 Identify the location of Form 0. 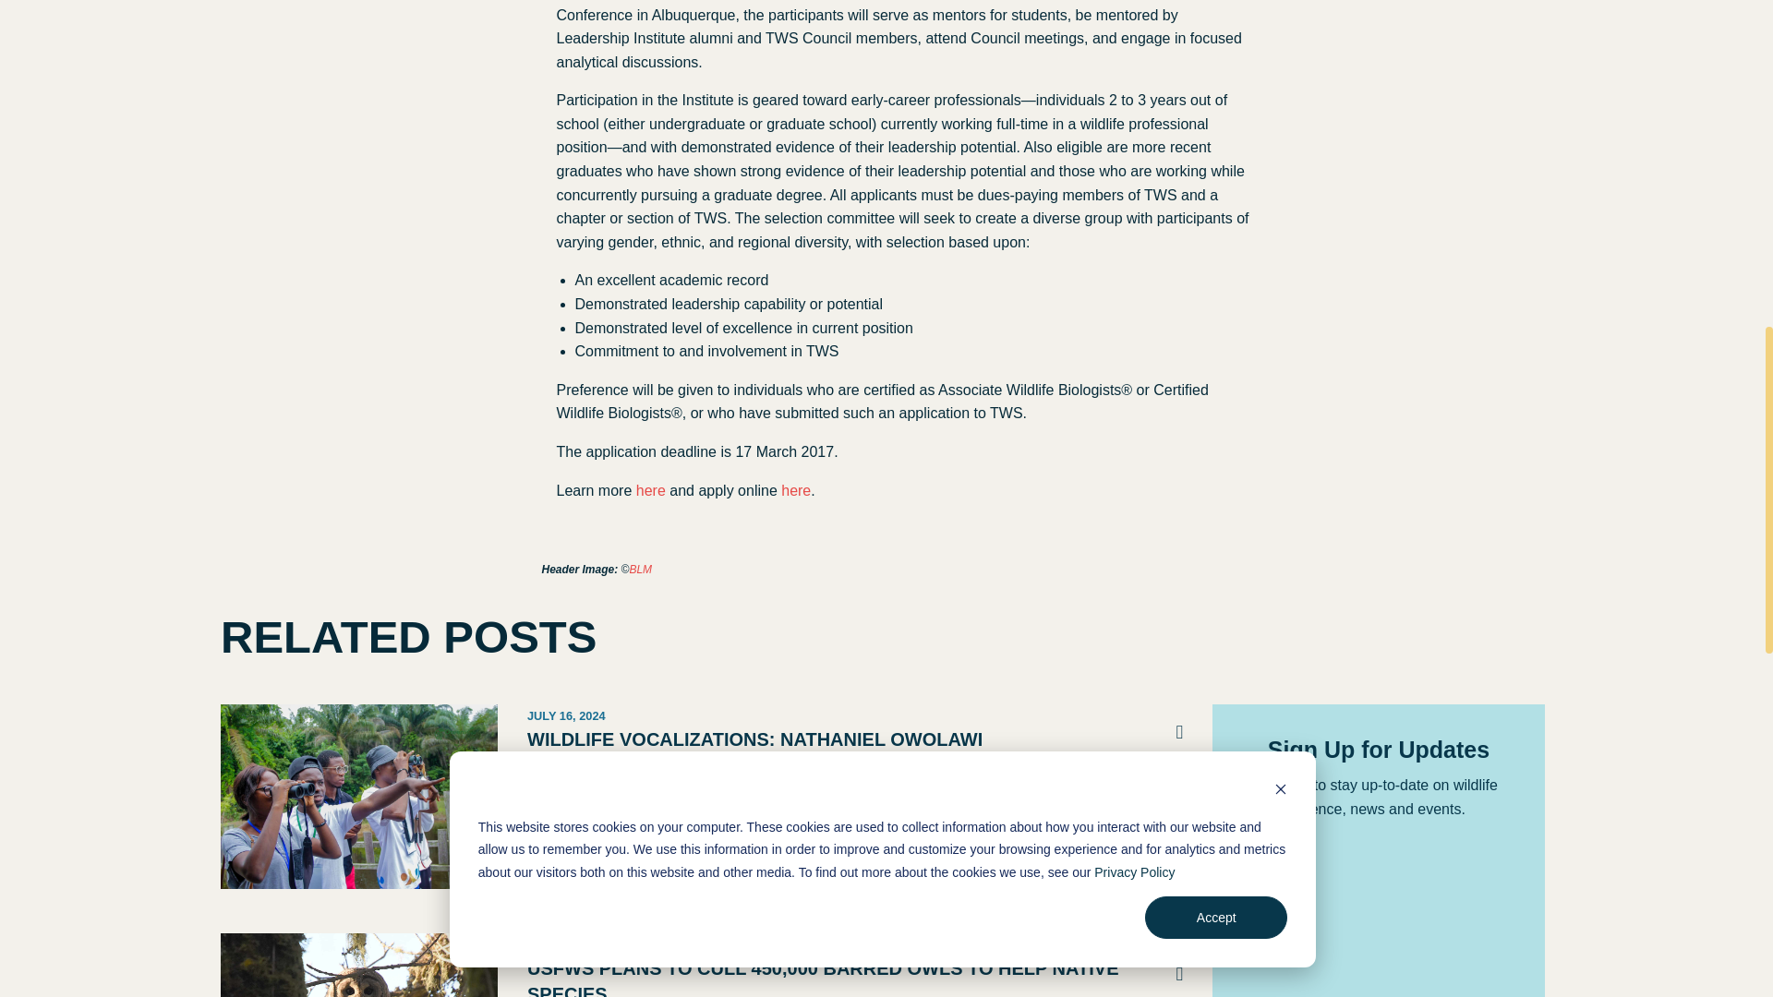
(1379, 916).